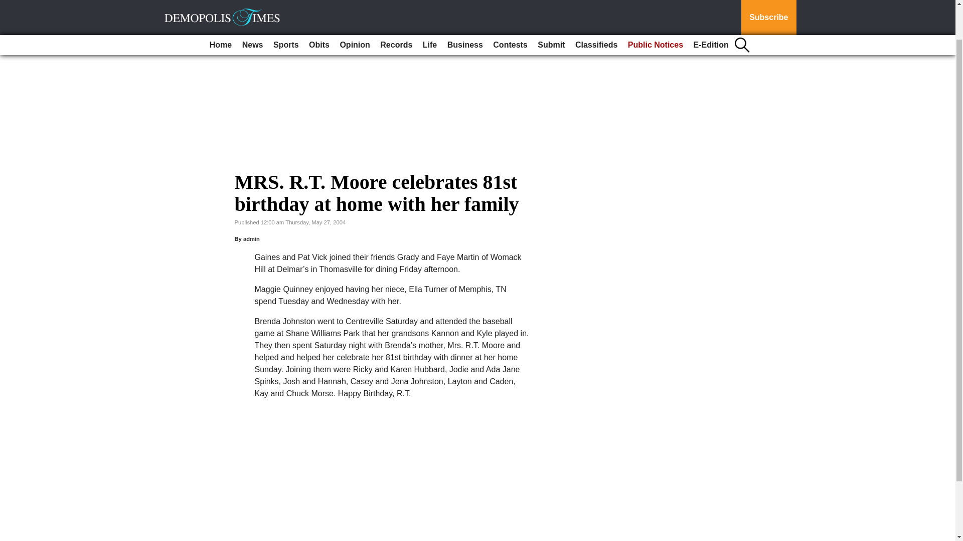  I want to click on Opinion, so click(354, 8).